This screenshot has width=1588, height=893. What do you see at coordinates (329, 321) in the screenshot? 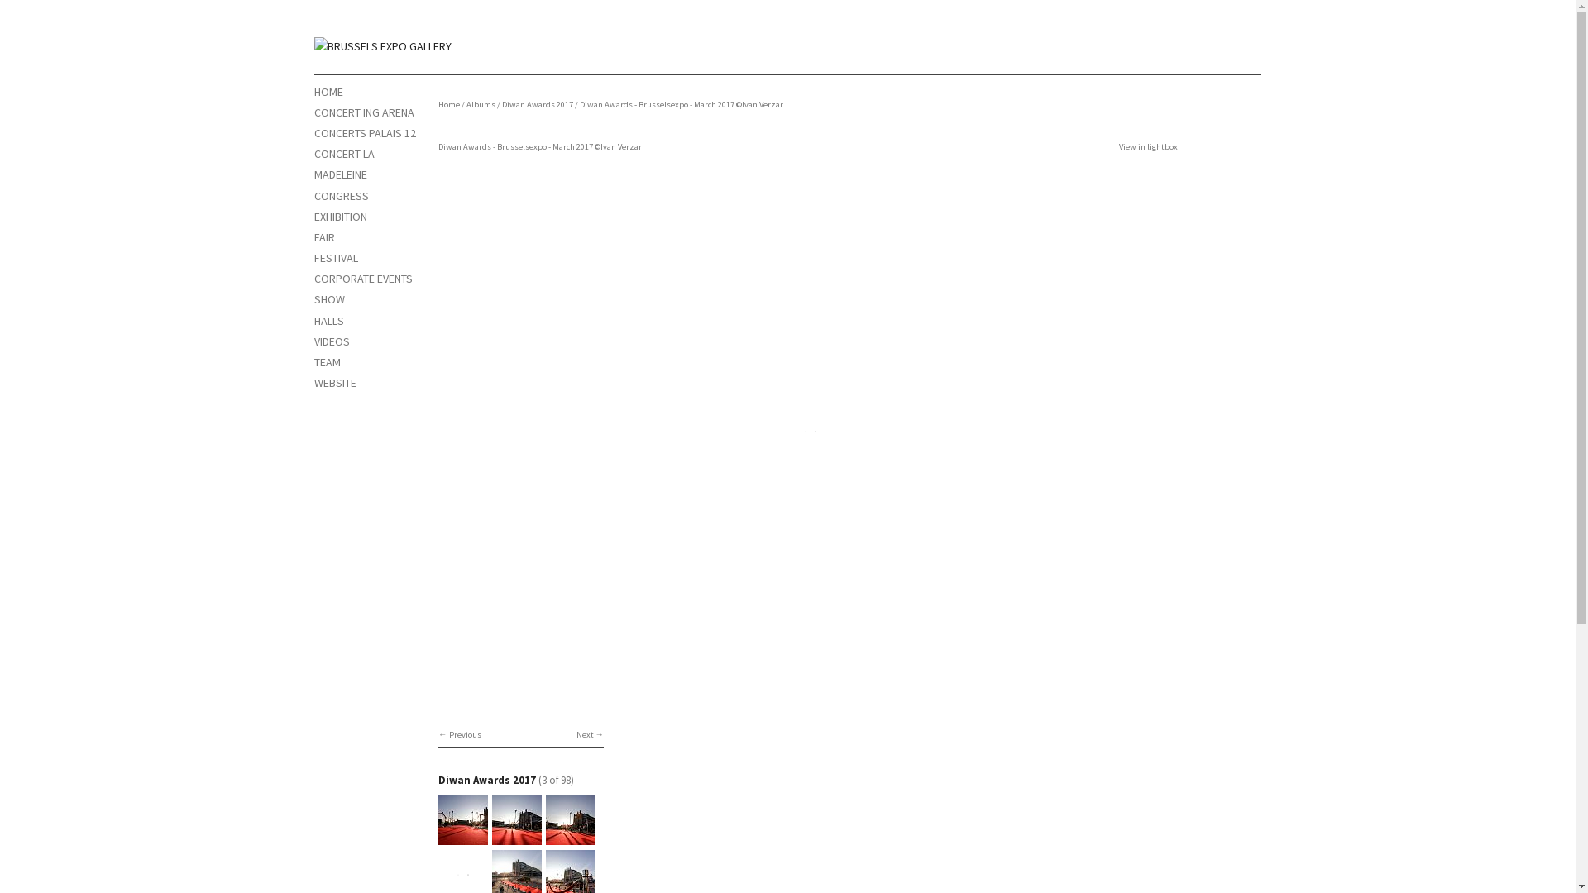
I see `HALLS` at bounding box center [329, 321].